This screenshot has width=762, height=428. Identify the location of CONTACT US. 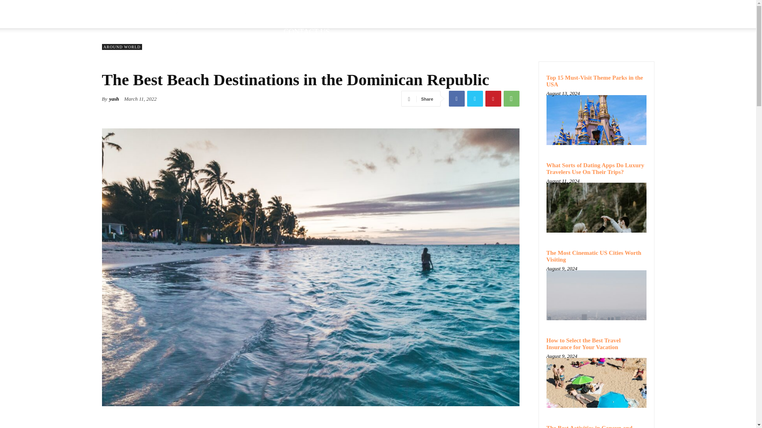
(306, 31).